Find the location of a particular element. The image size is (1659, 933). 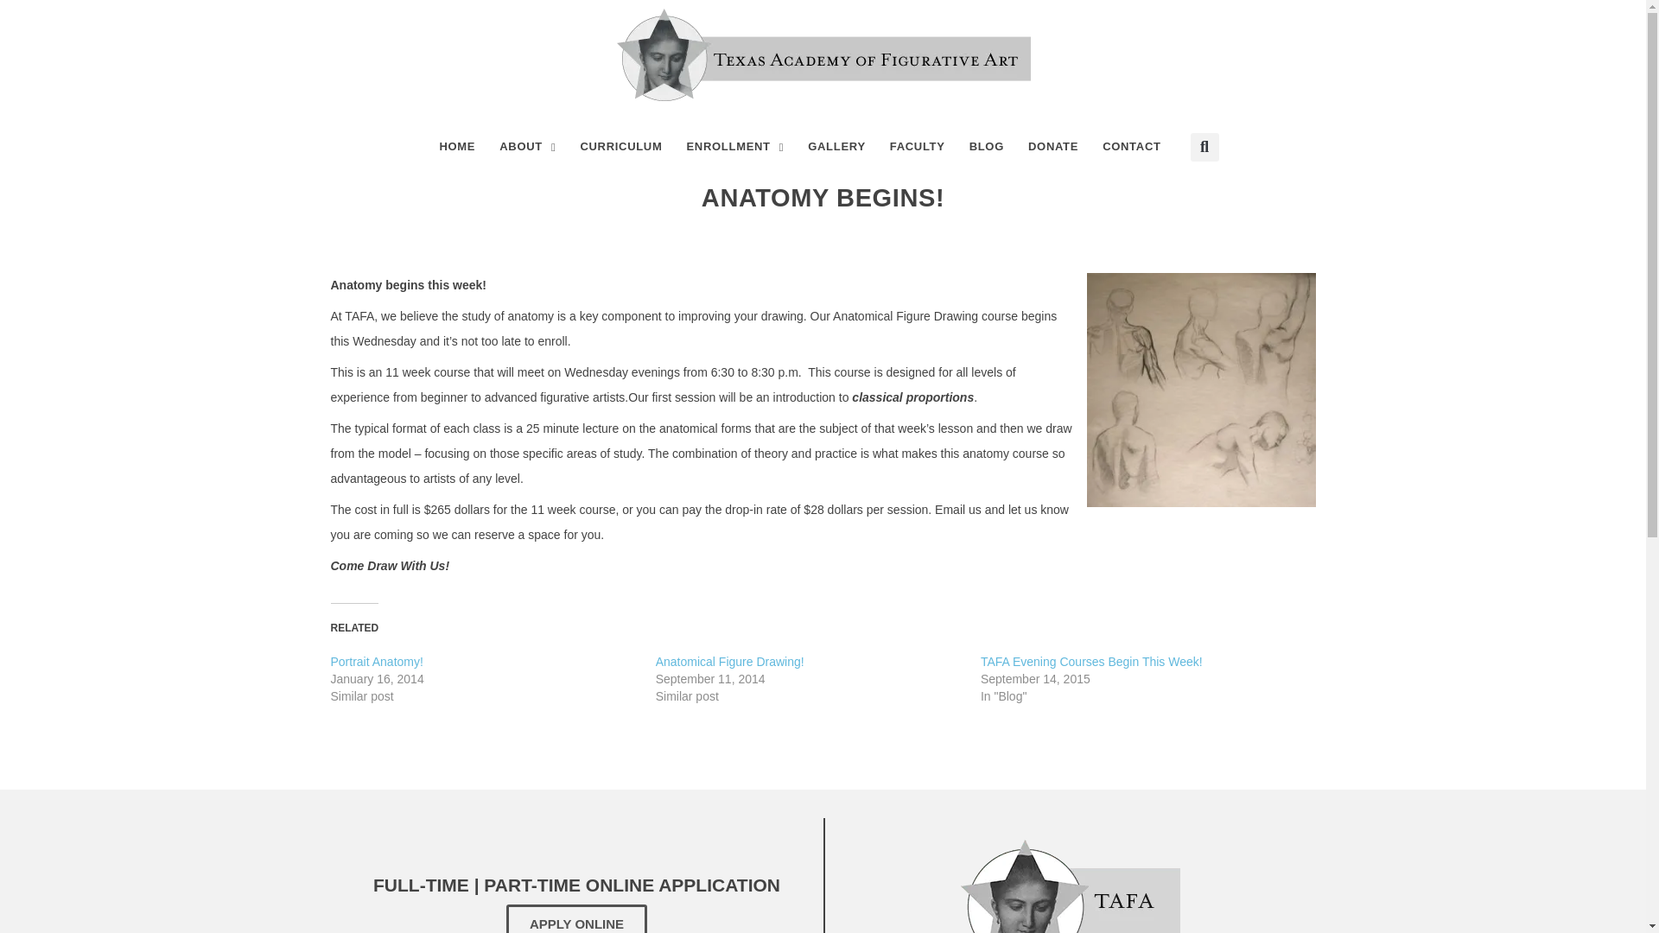

BLOG is located at coordinates (986, 147).